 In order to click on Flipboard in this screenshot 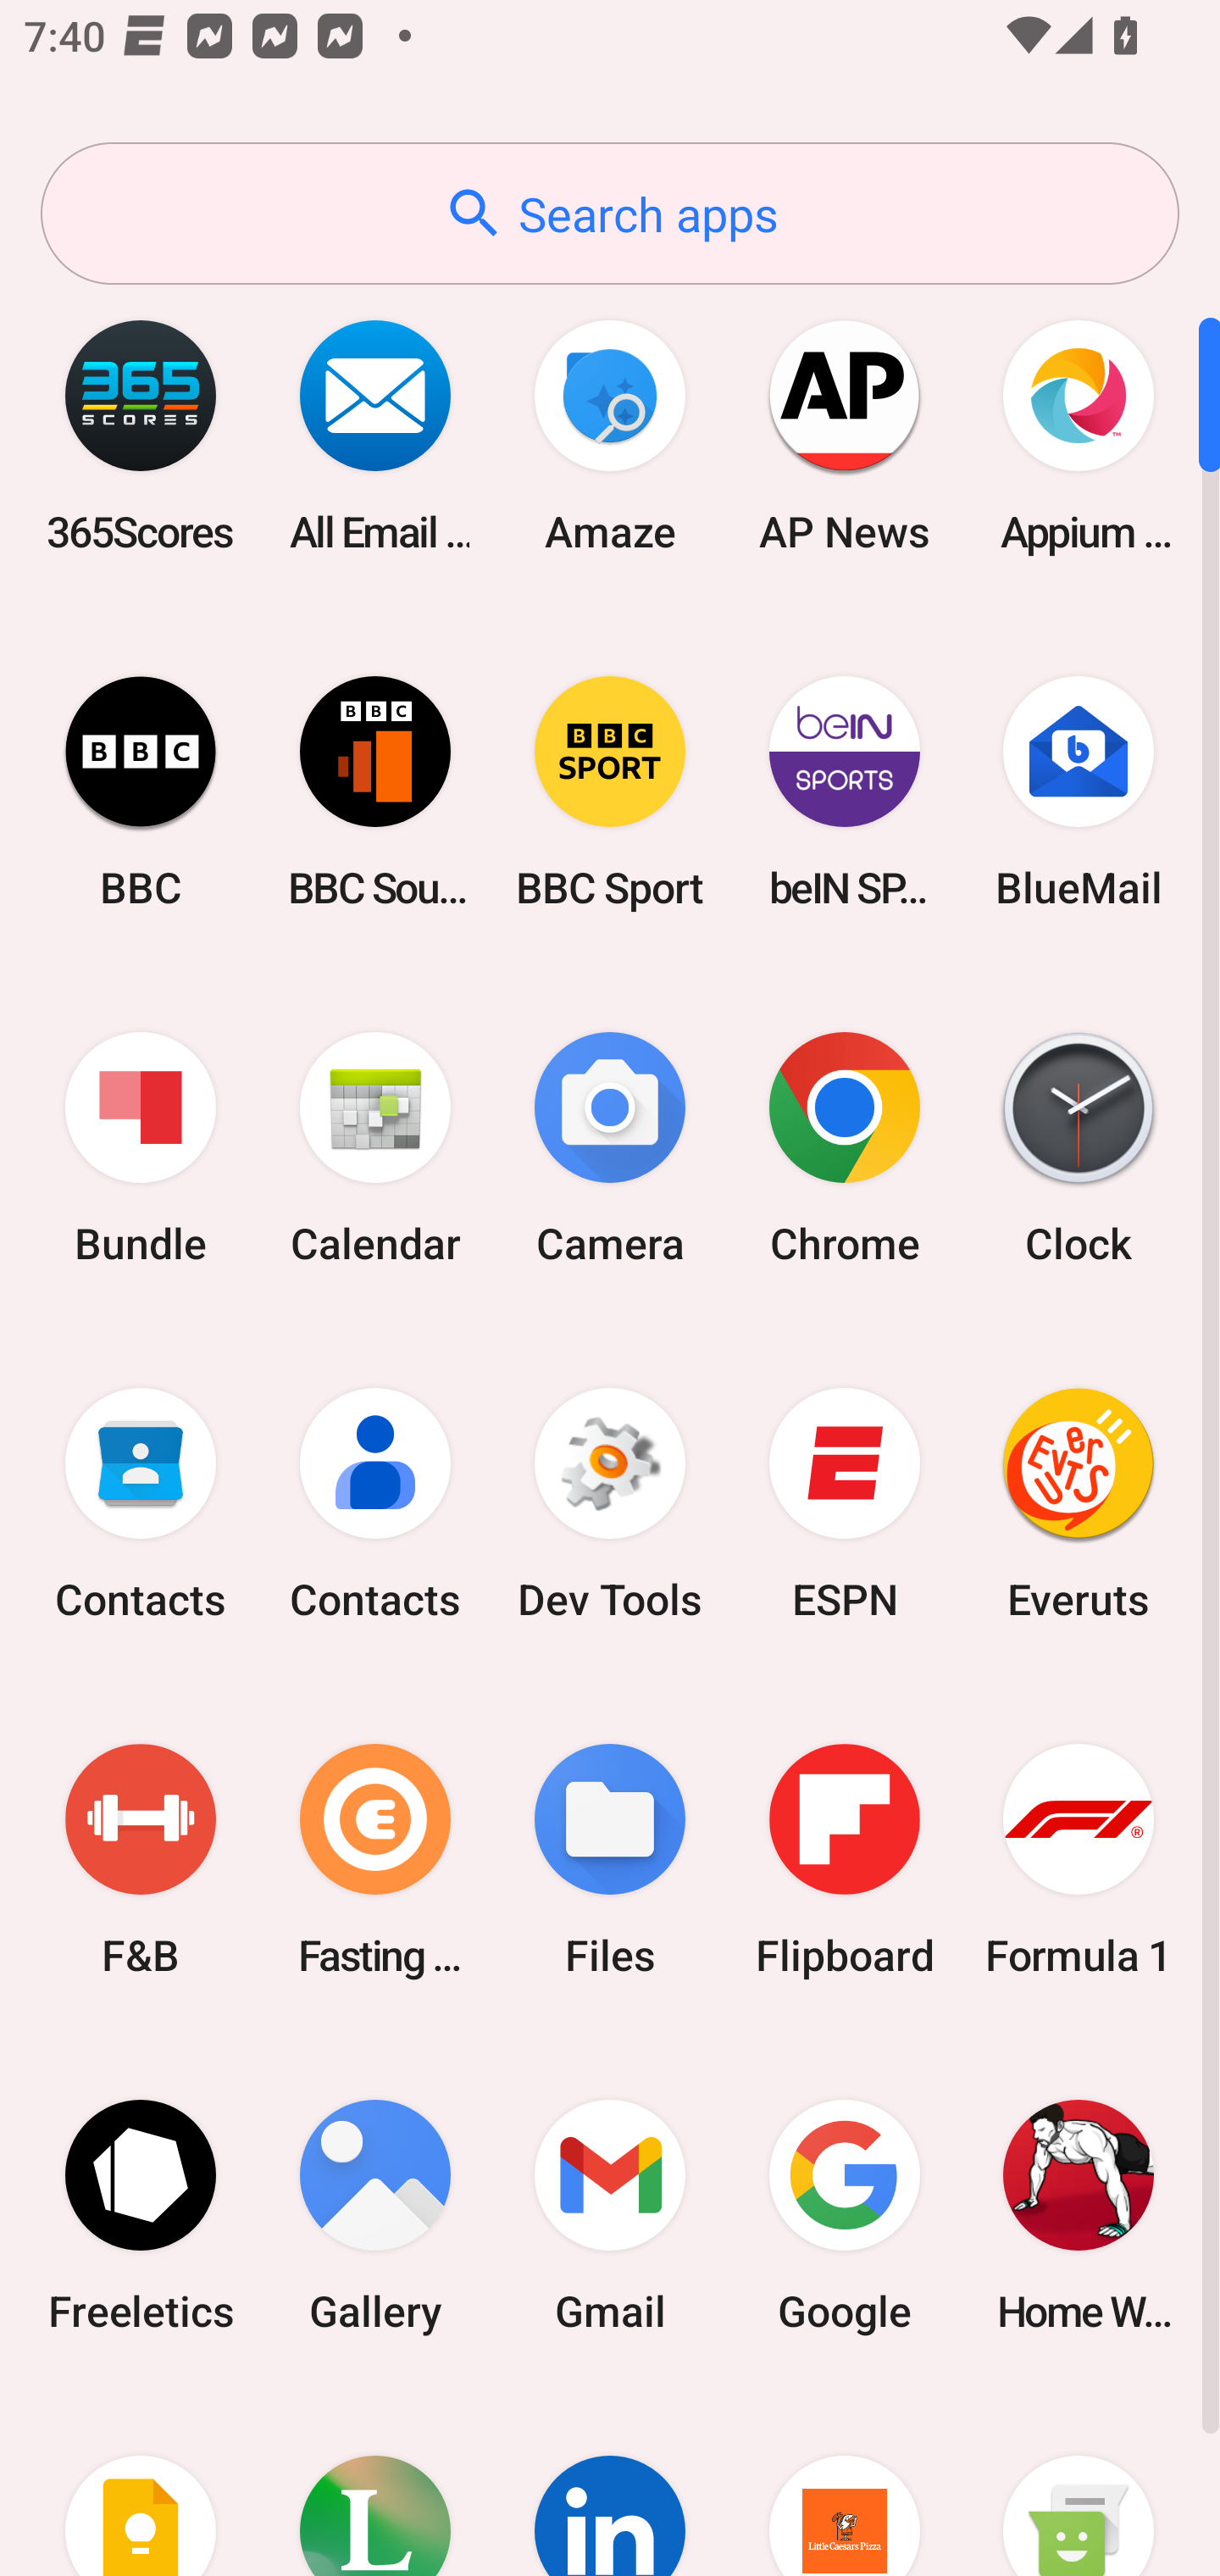, I will do `click(844, 1859)`.